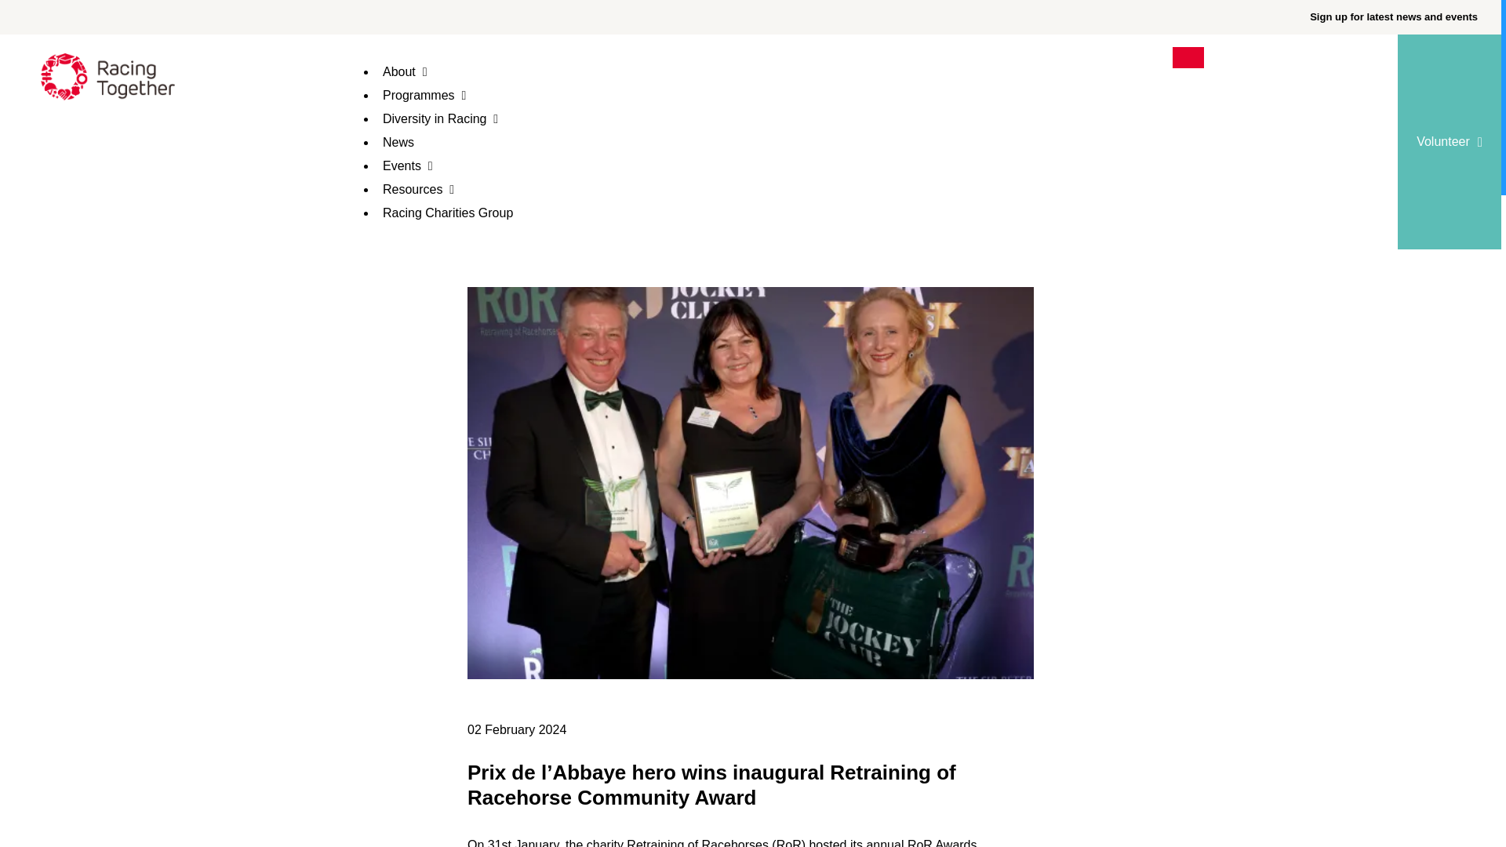 This screenshot has height=847, width=1506. I want to click on About, so click(414, 72).